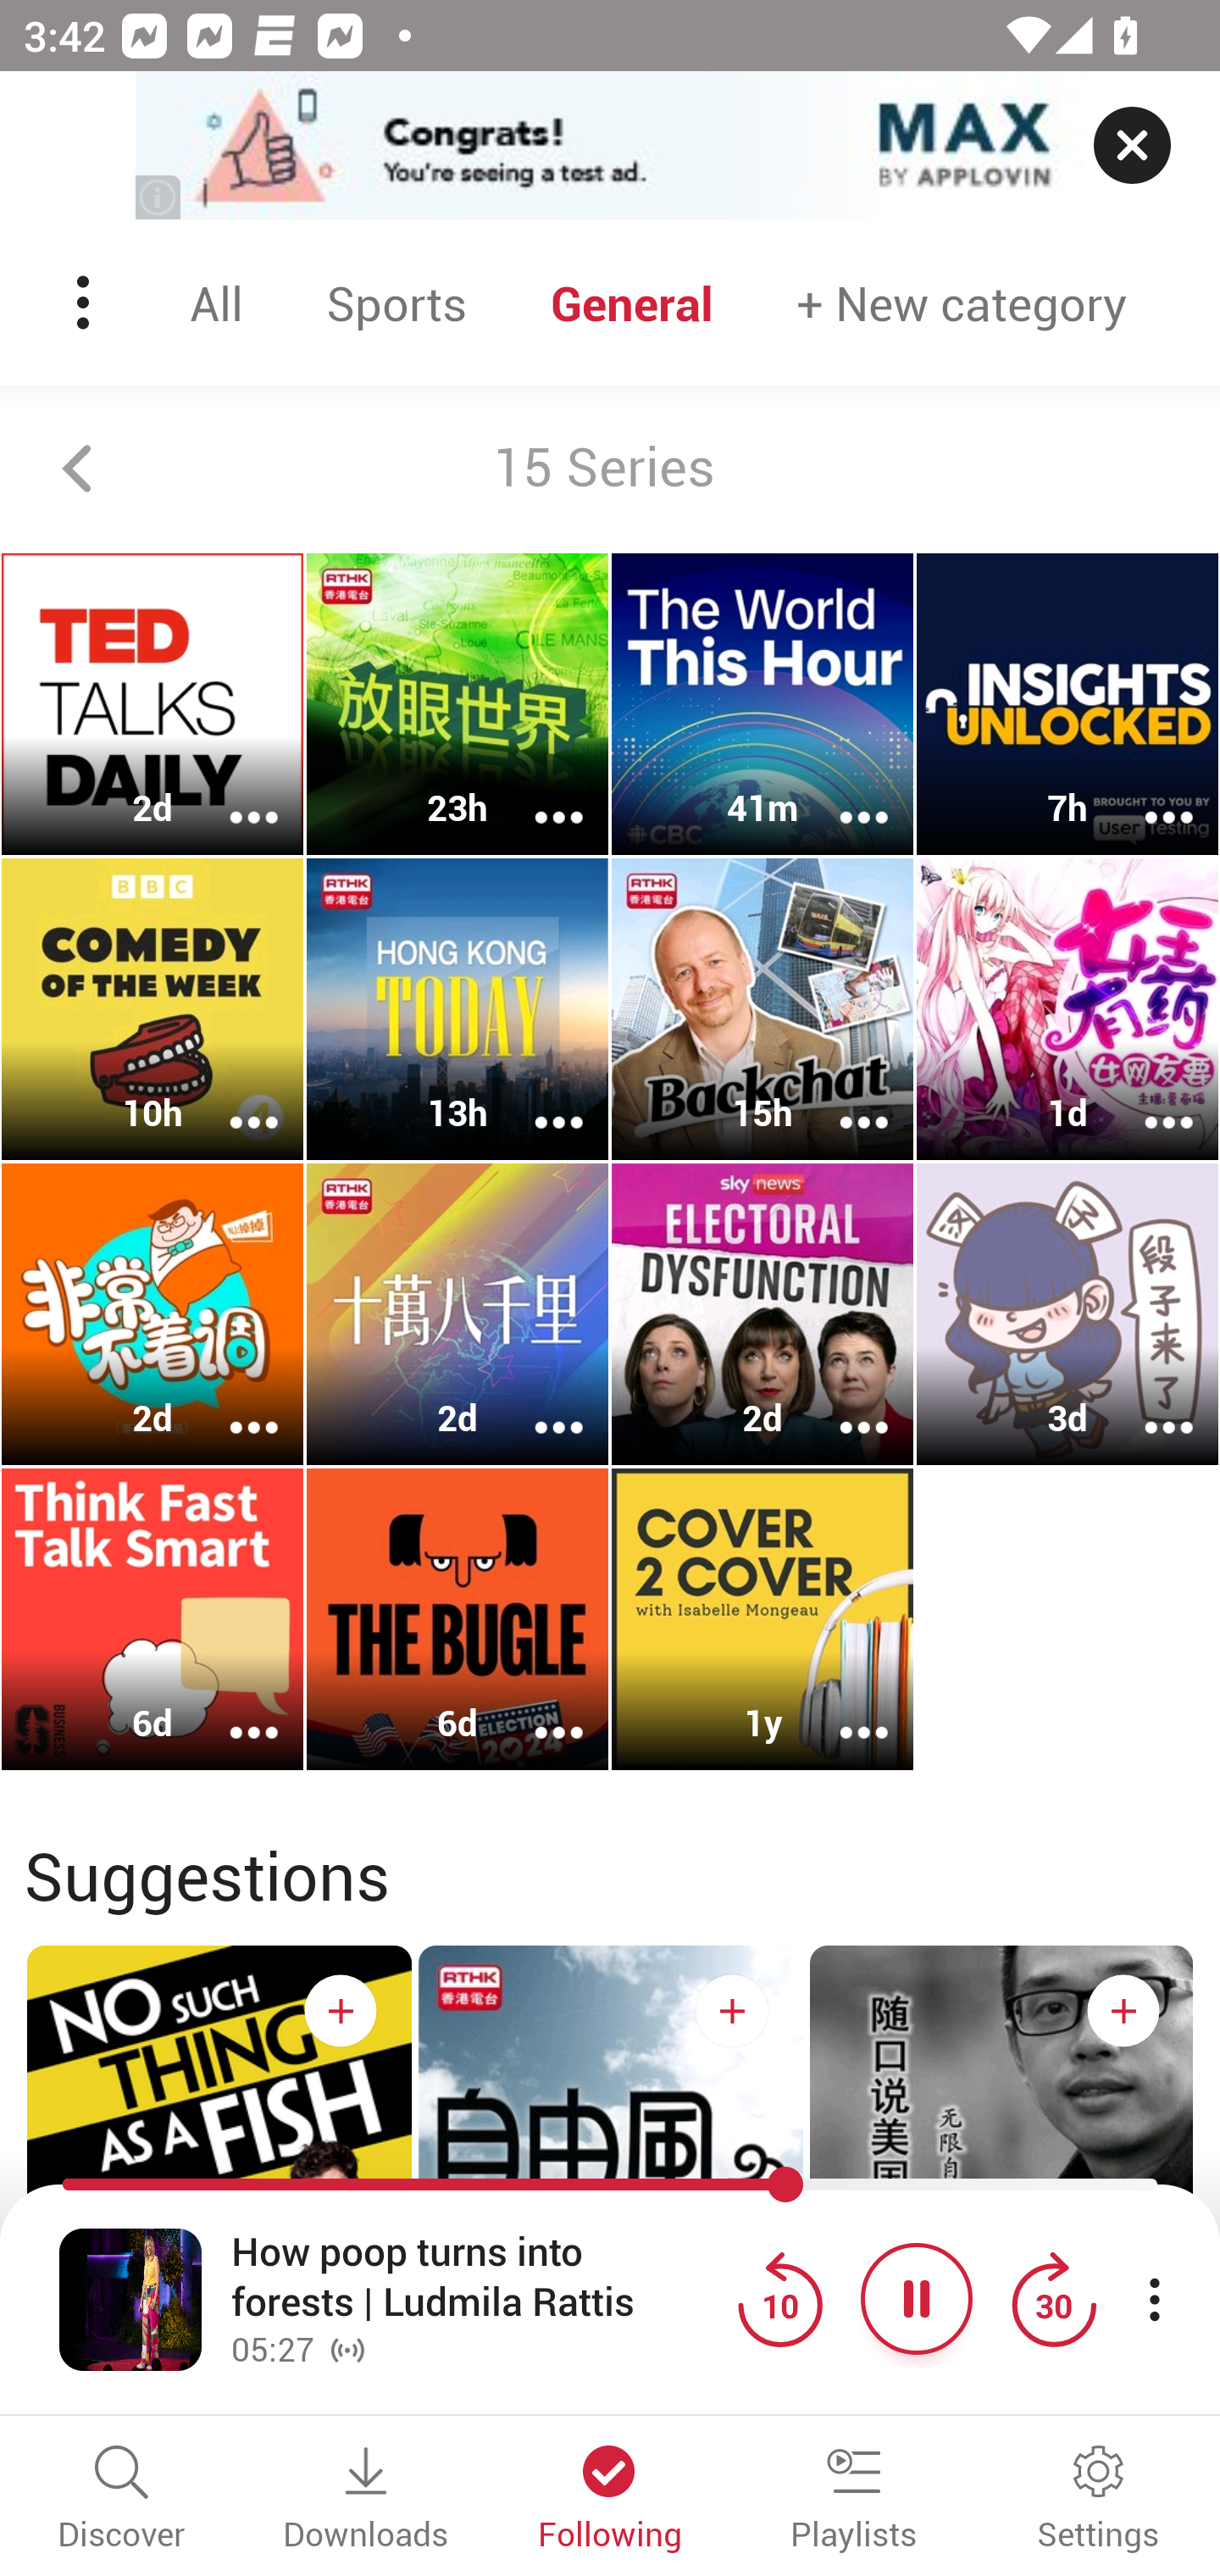  Describe the element at coordinates (537, 1710) in the screenshot. I see `More options` at that location.